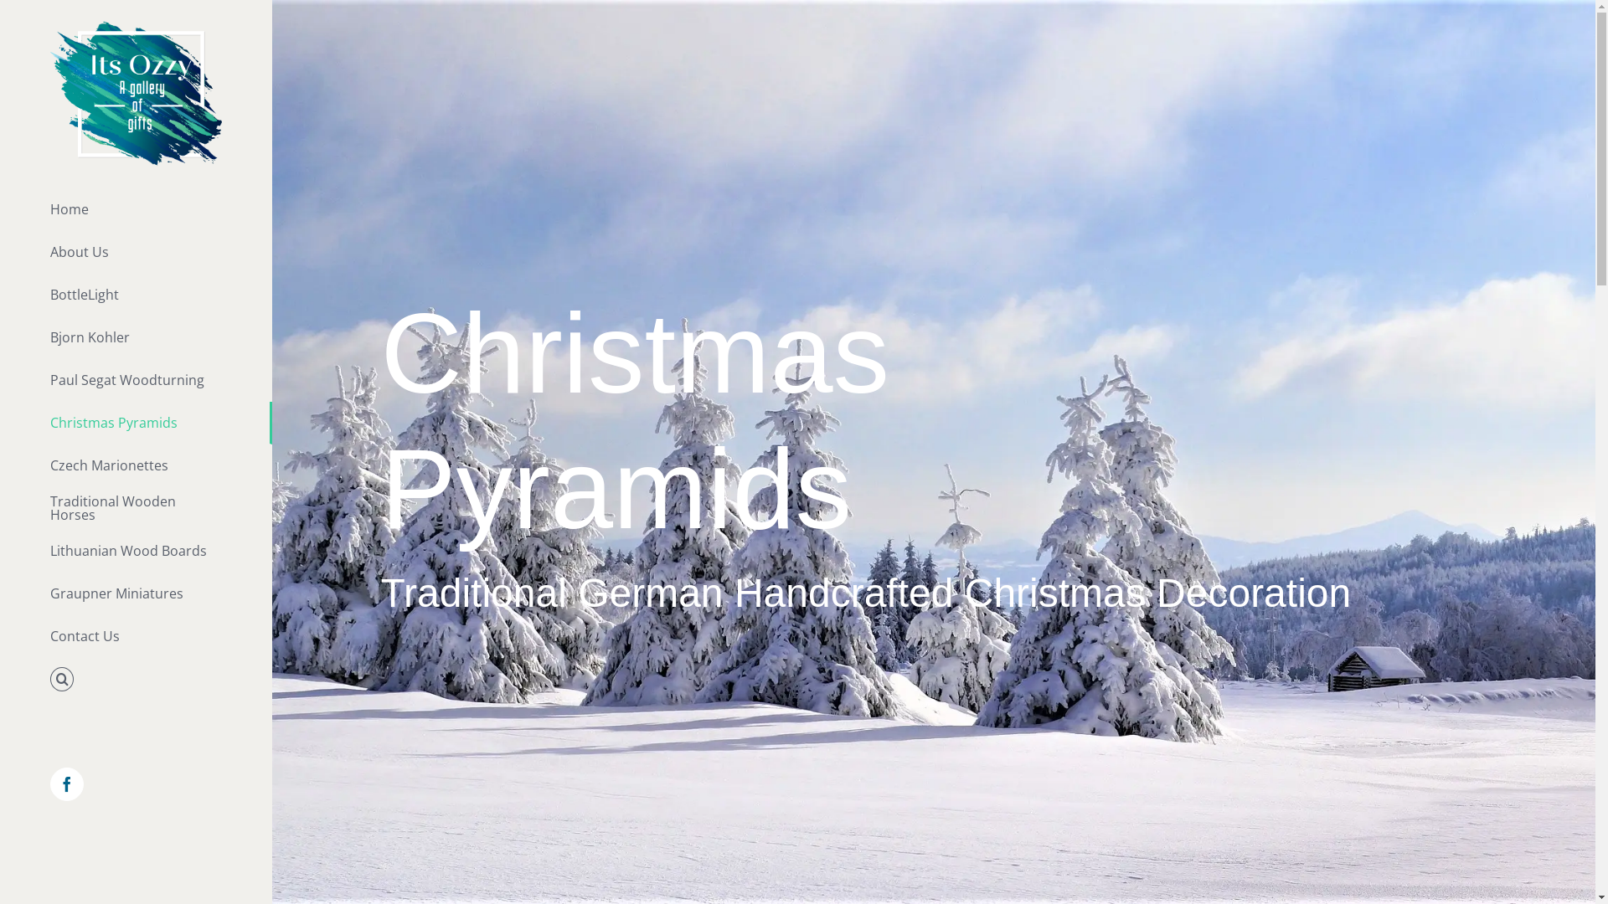 Image resolution: width=1608 pixels, height=904 pixels. Describe the element at coordinates (67, 784) in the screenshot. I see `Facebook` at that location.